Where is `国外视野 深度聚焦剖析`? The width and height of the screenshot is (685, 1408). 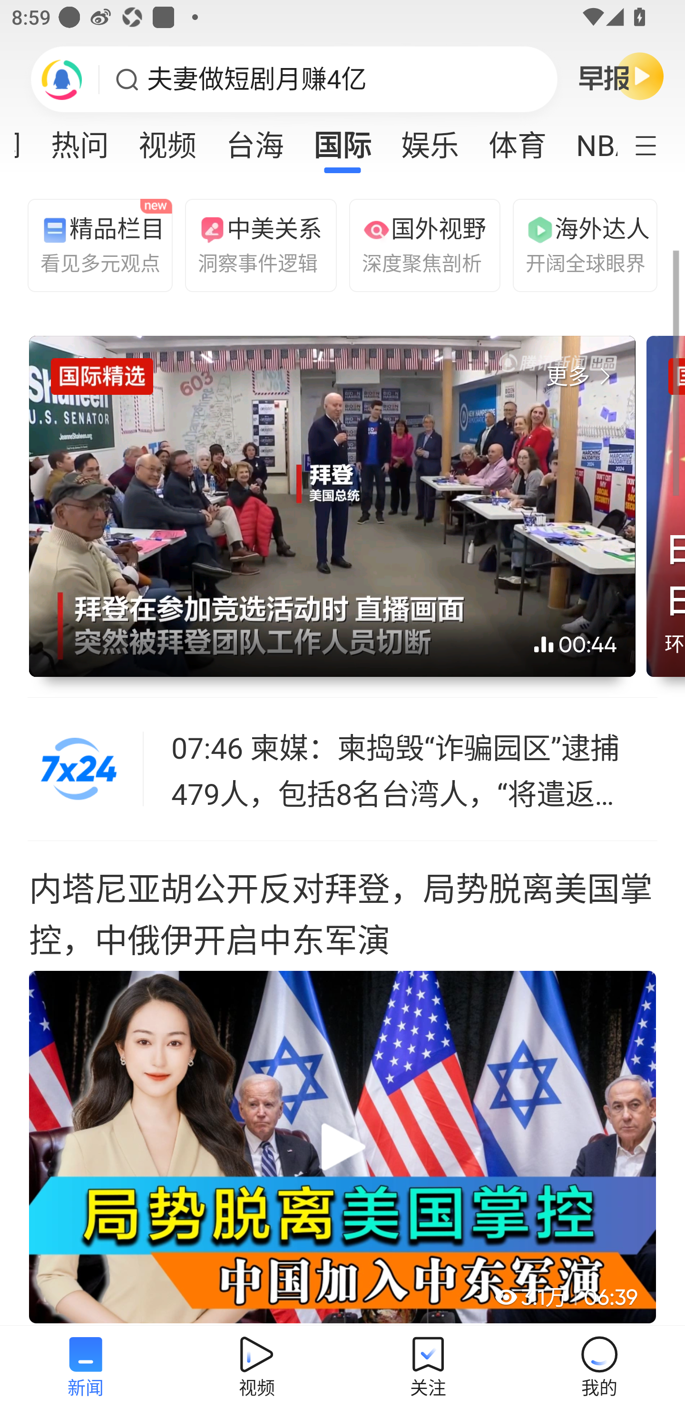 国外视野 深度聚焦剖析 is located at coordinates (418, 244).